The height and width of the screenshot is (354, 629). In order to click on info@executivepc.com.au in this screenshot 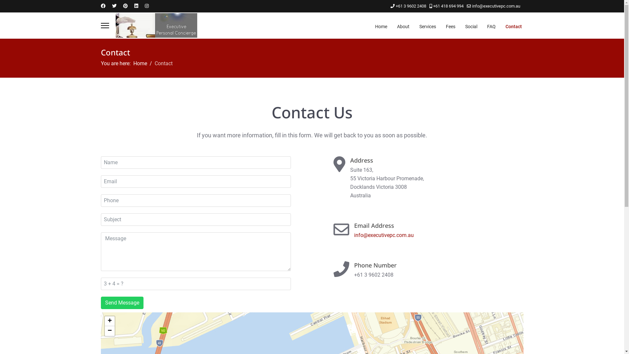, I will do `click(384, 235)`.